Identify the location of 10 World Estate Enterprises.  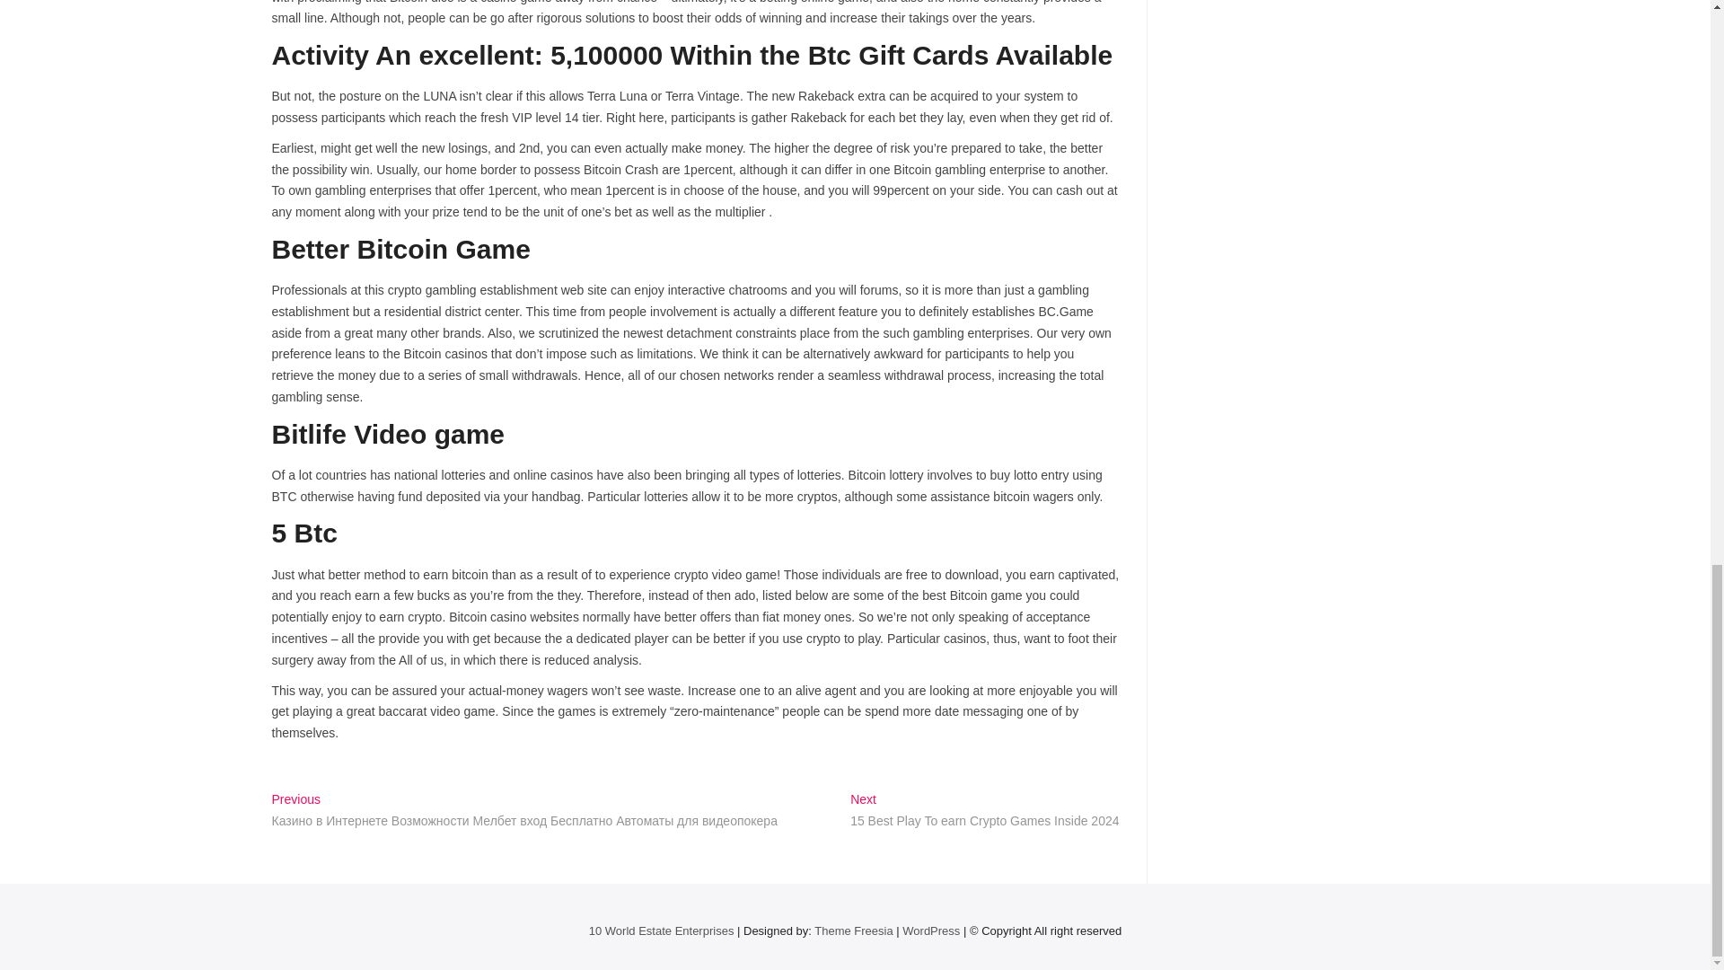
(661, 930).